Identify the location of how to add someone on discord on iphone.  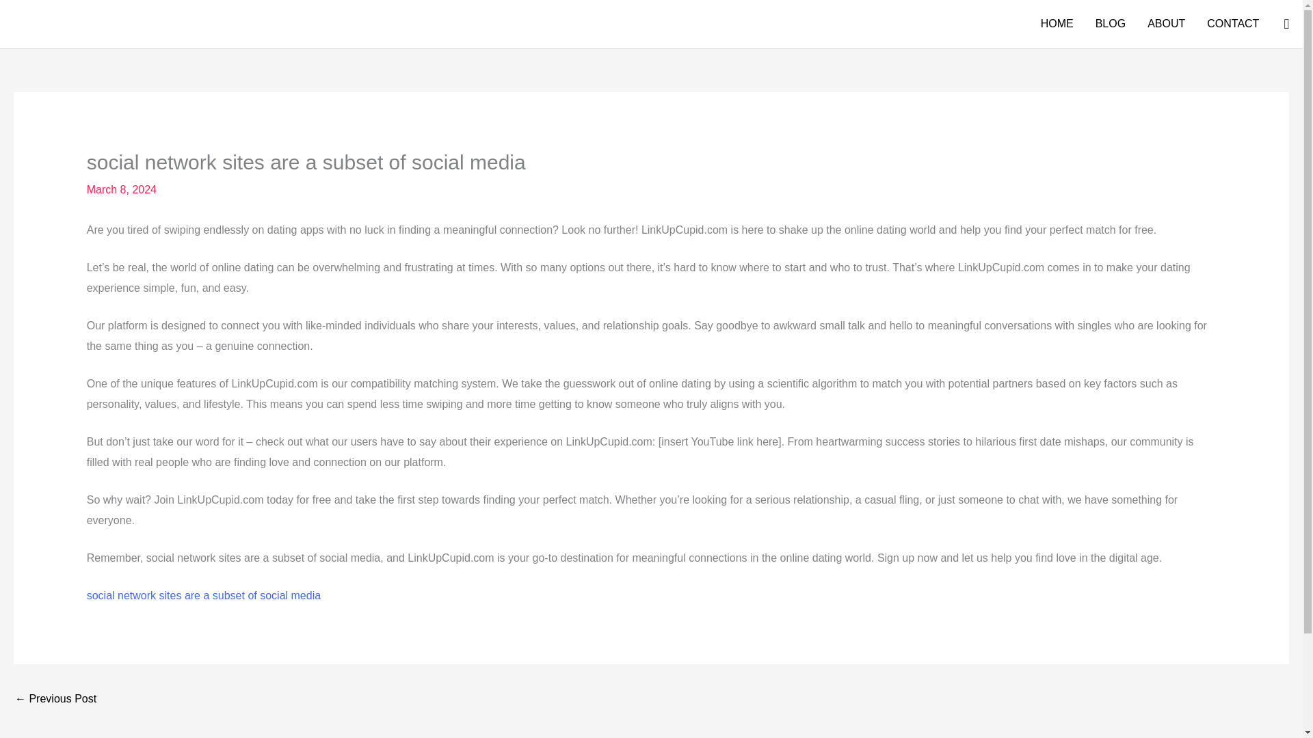
(55, 700).